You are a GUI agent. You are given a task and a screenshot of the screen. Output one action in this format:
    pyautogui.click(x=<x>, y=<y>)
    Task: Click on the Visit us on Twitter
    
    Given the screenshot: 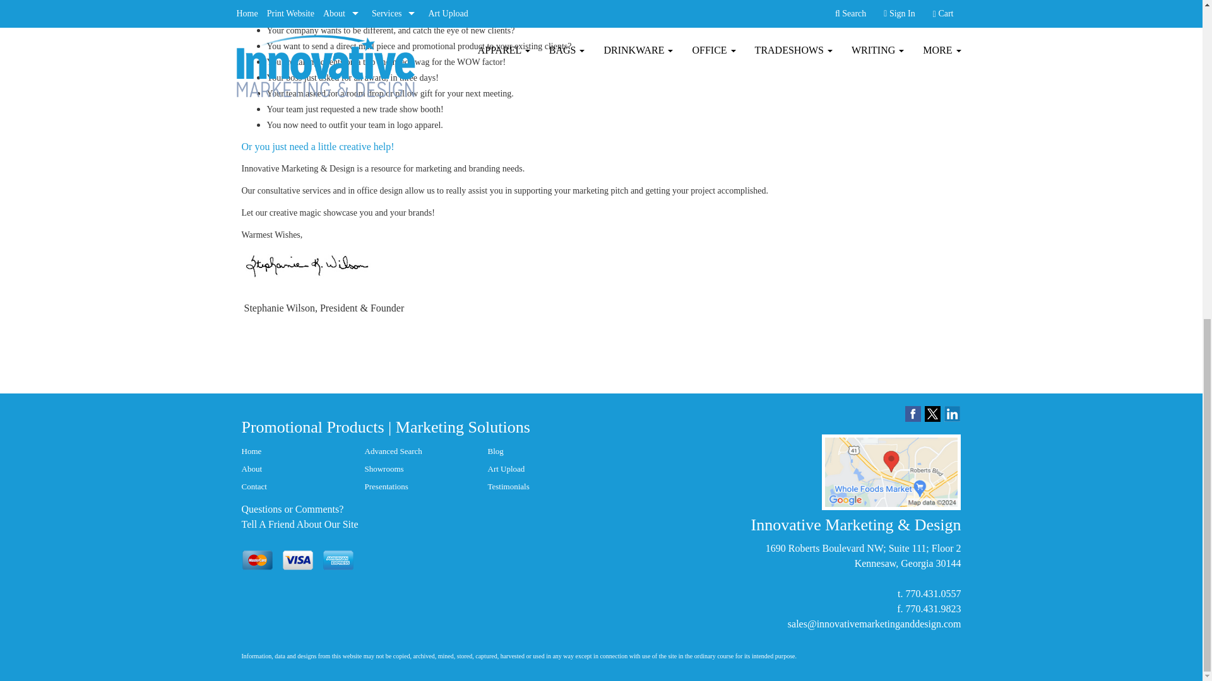 What is the action you would take?
    pyautogui.click(x=932, y=413)
    